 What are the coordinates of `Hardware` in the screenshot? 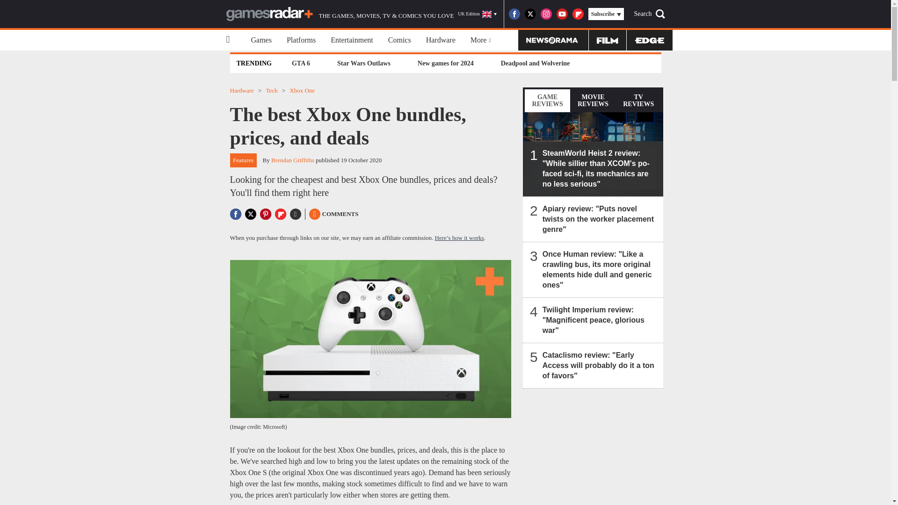 It's located at (441, 40).